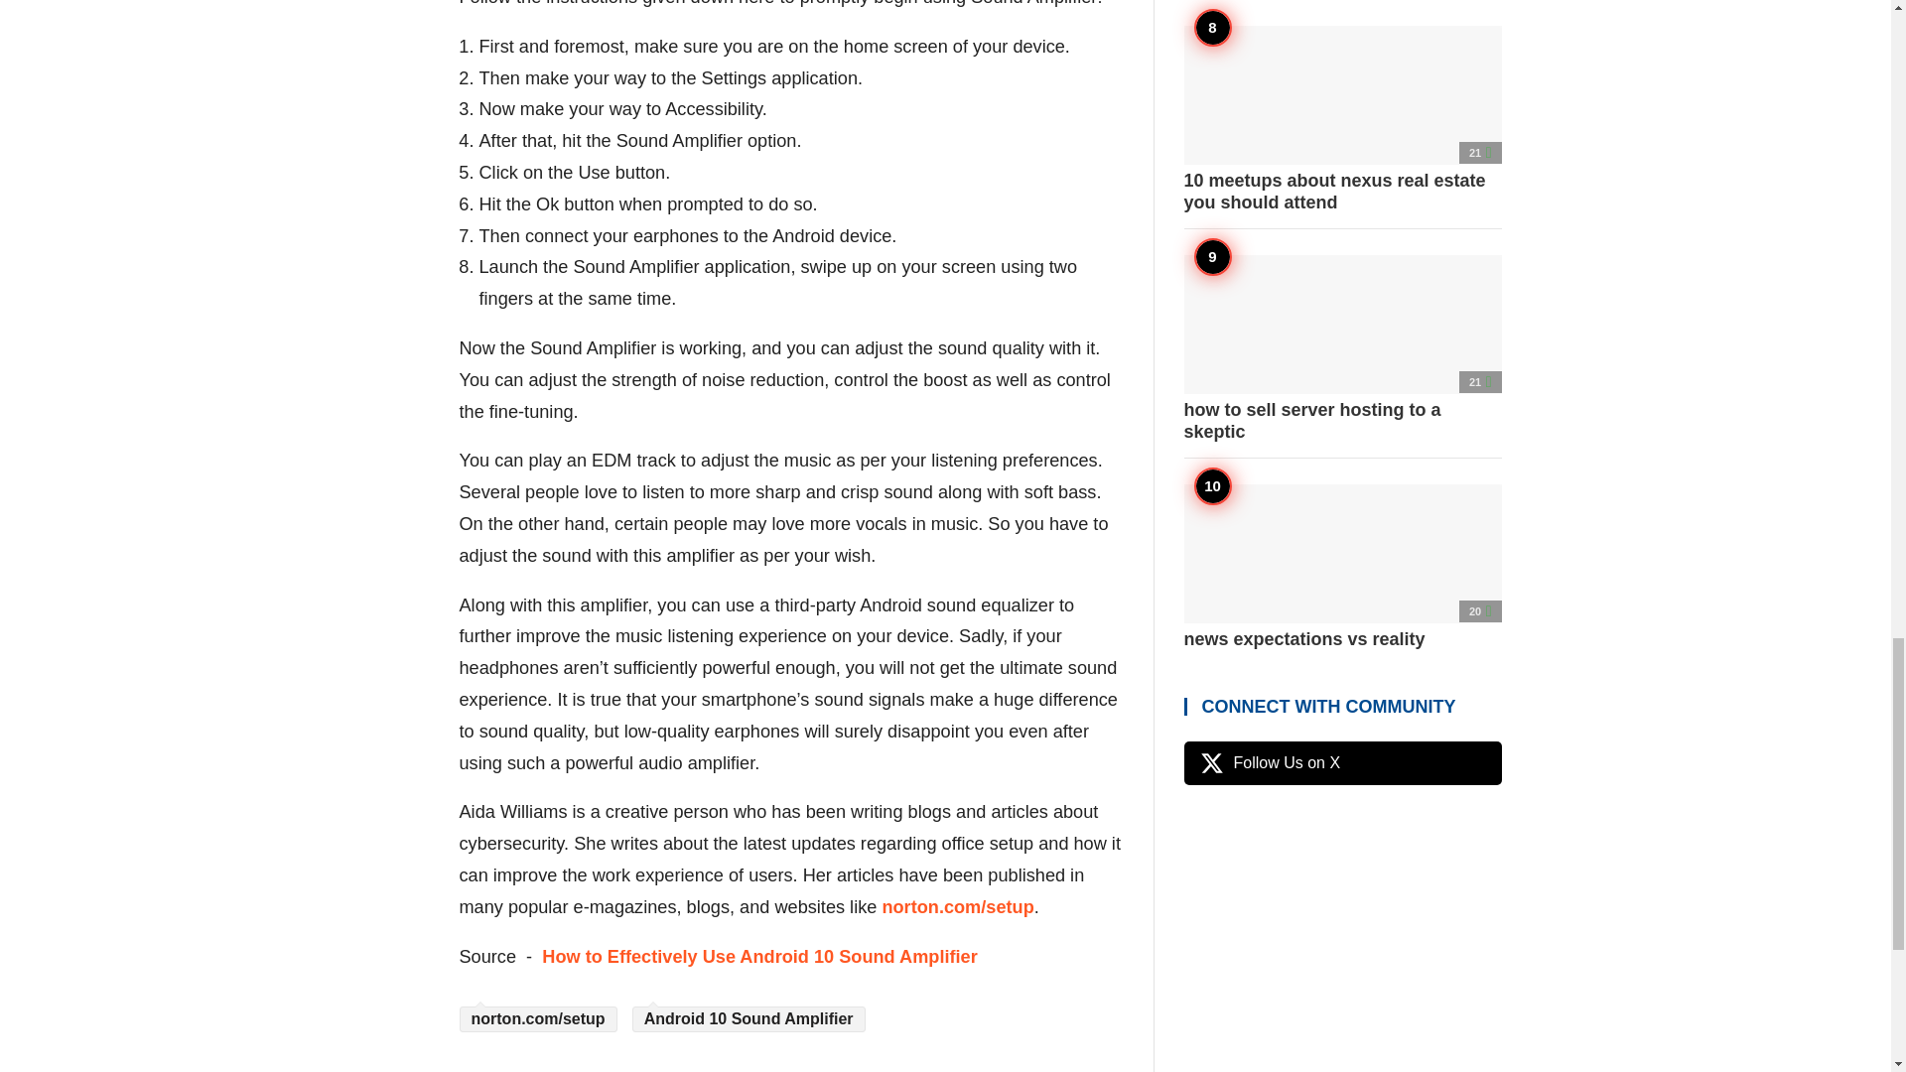  I want to click on news expectations vs reality, so click(1342, 568).